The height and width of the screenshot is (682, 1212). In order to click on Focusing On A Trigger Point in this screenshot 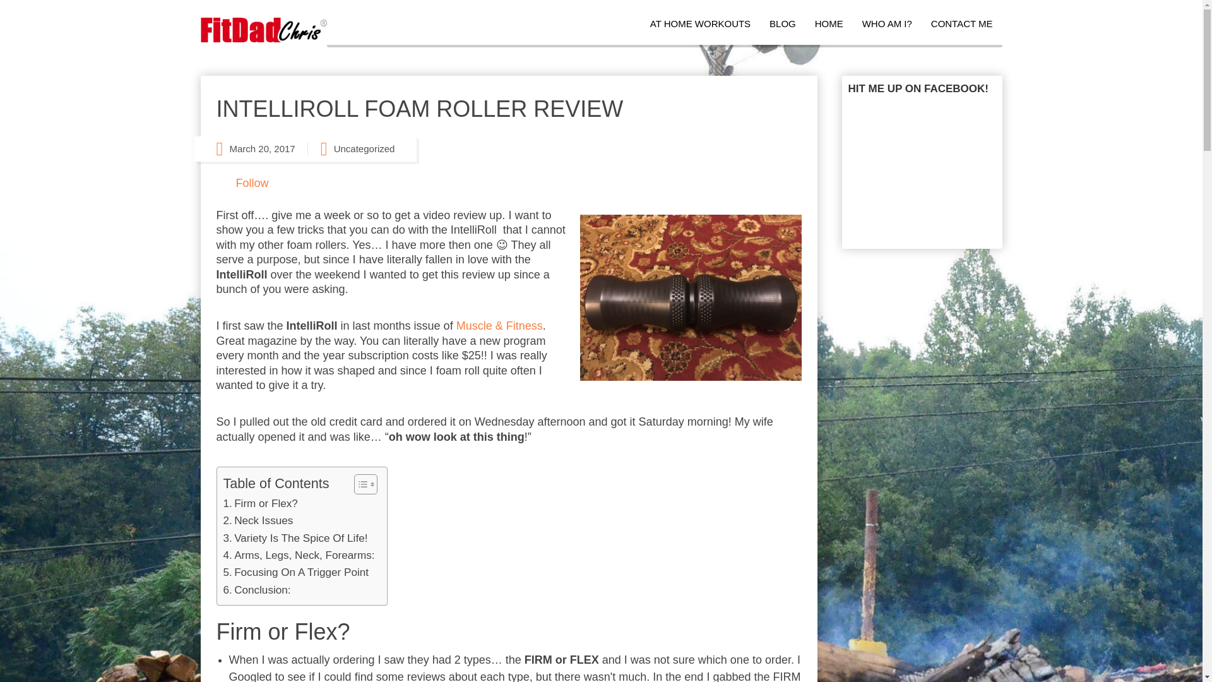, I will do `click(296, 572)`.